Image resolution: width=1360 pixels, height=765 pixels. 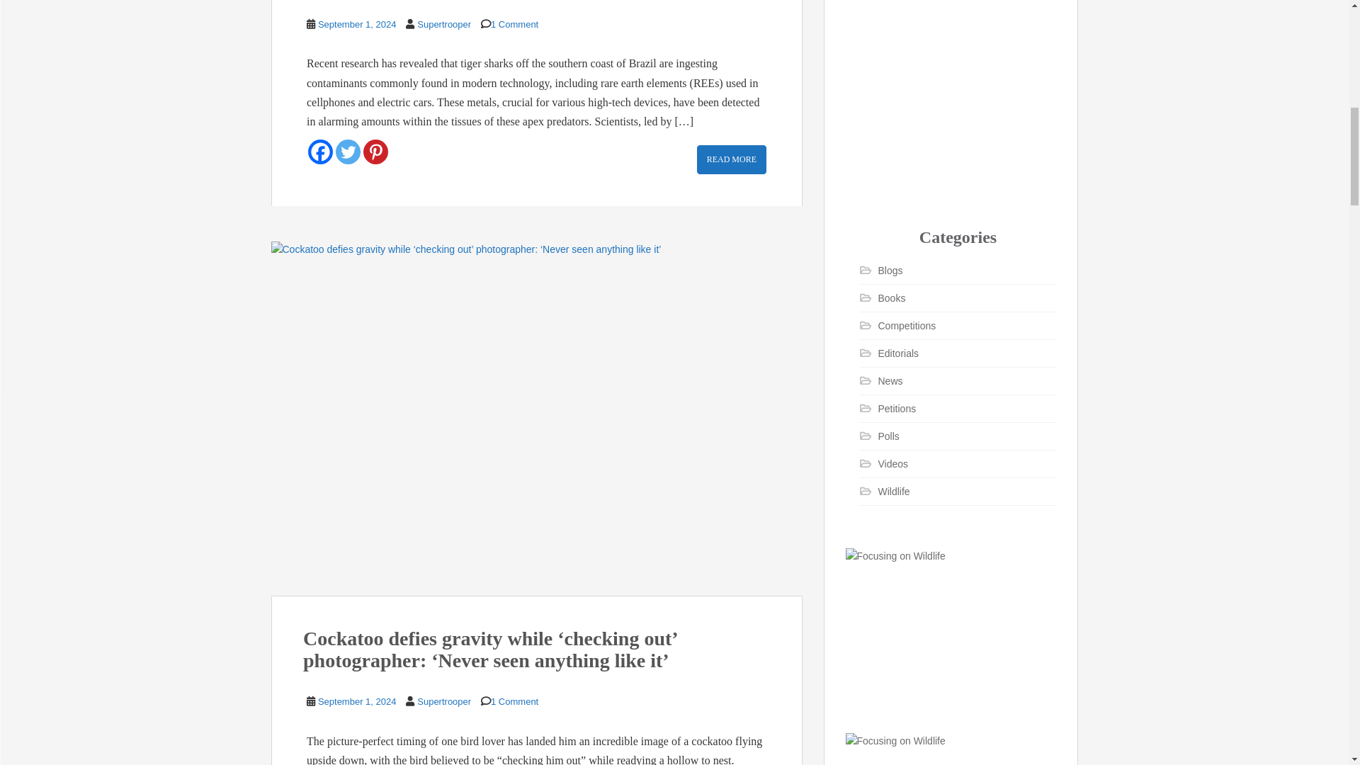 What do you see at coordinates (320, 152) in the screenshot?
I see `Facebook` at bounding box center [320, 152].